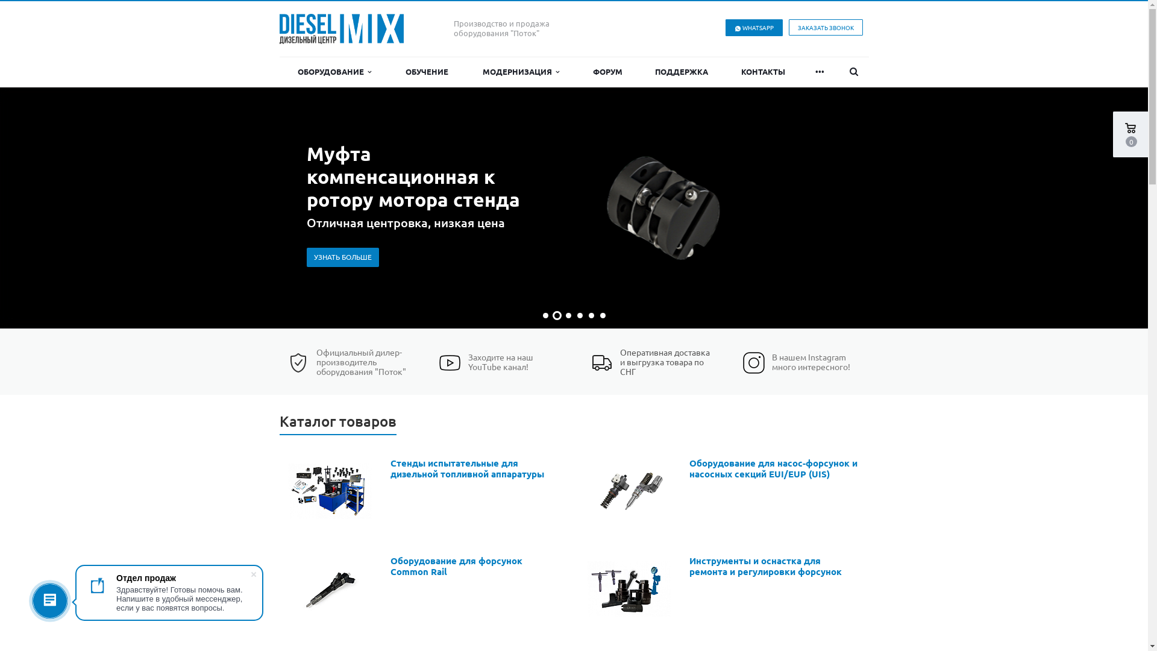 Image resolution: width=1157 pixels, height=651 pixels. What do you see at coordinates (546, 316) in the screenshot?
I see `1` at bounding box center [546, 316].